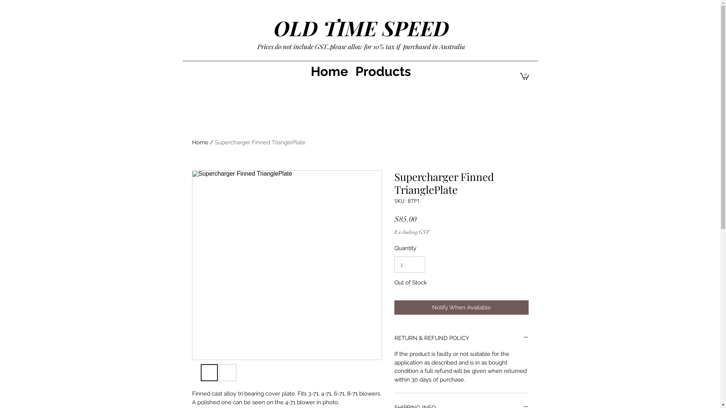 Image resolution: width=726 pixels, height=408 pixels. I want to click on RETURN & REFUND POLICY, so click(461, 338).